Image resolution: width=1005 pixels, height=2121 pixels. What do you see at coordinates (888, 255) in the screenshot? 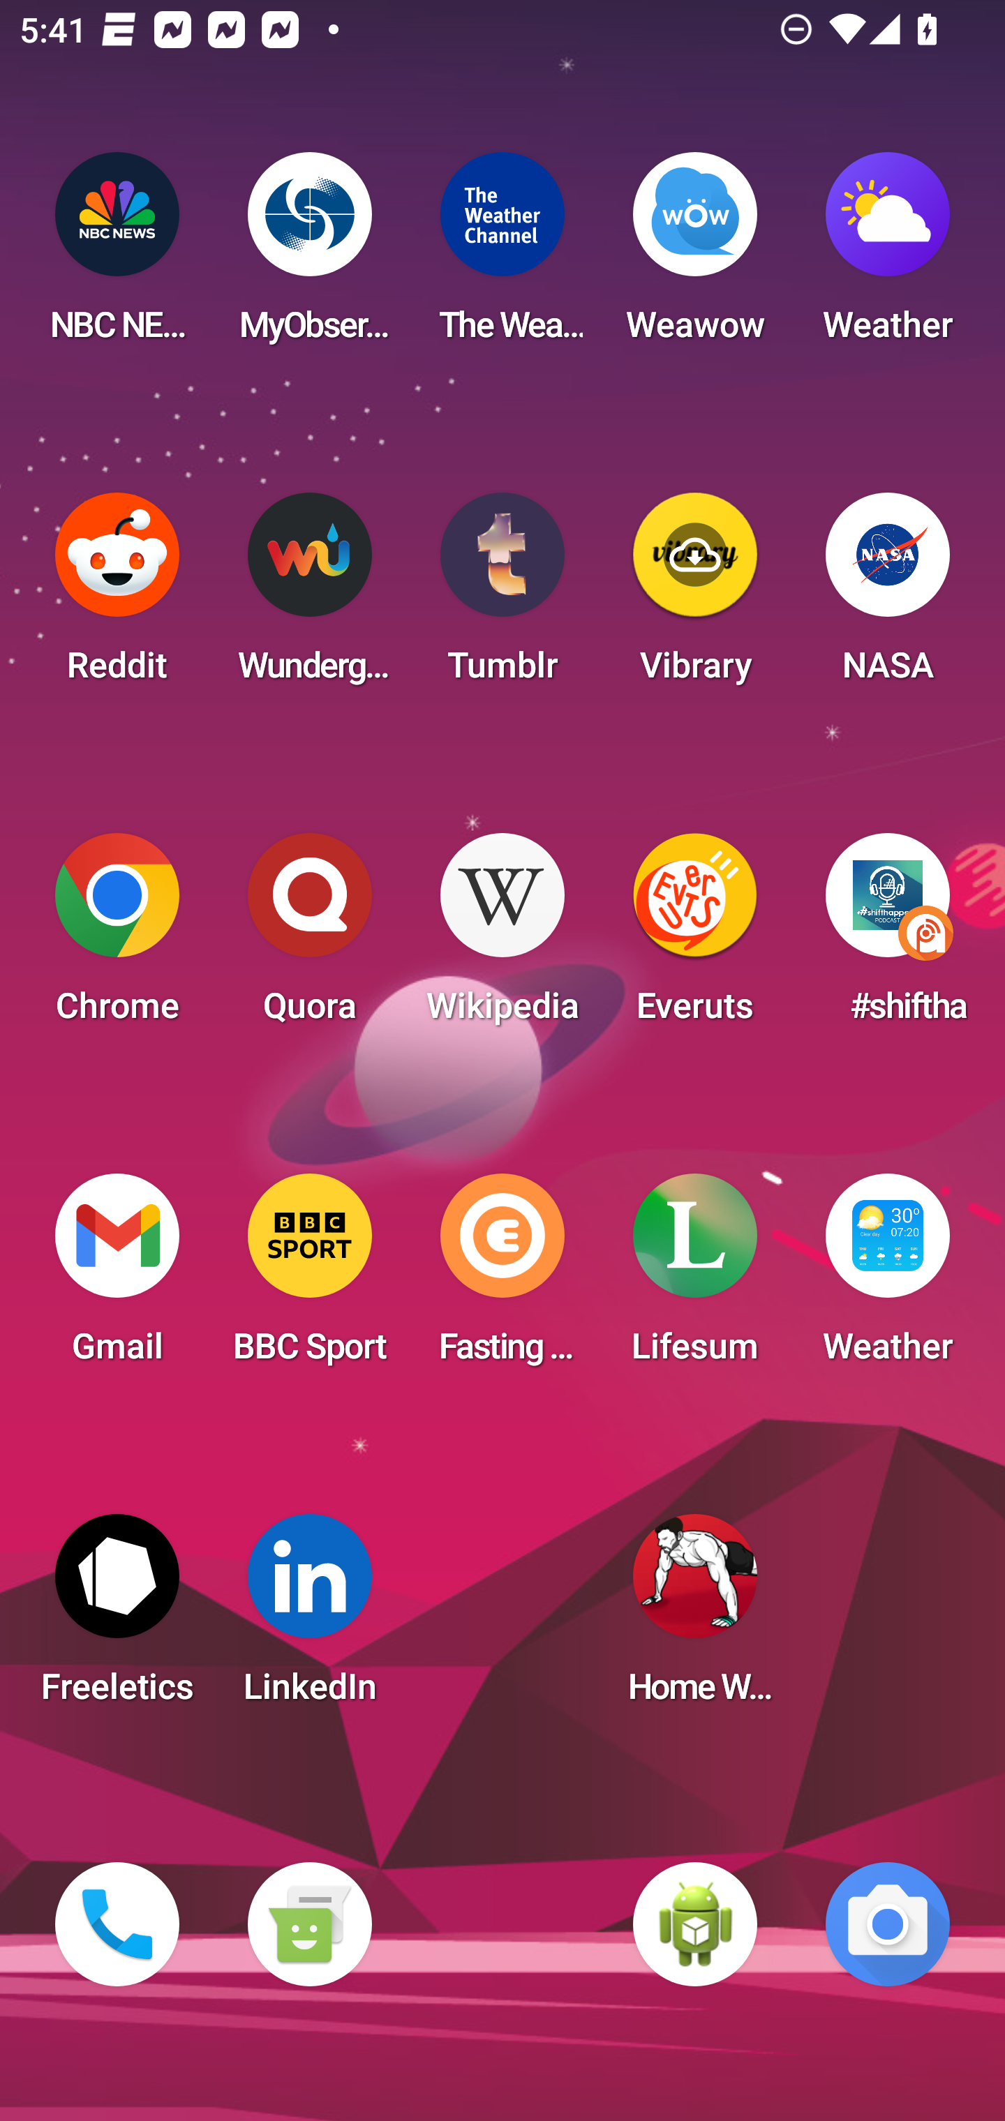
I see `Weather` at bounding box center [888, 255].